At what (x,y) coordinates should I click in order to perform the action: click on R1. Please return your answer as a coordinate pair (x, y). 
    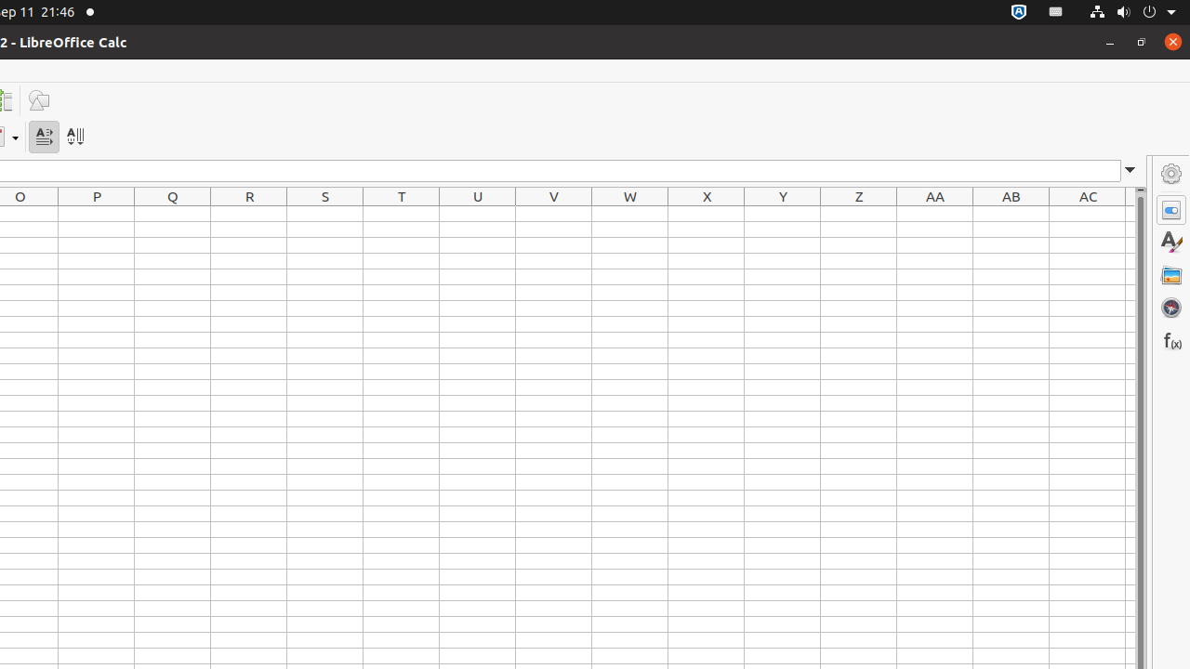
    Looking at the image, I should click on (249, 214).